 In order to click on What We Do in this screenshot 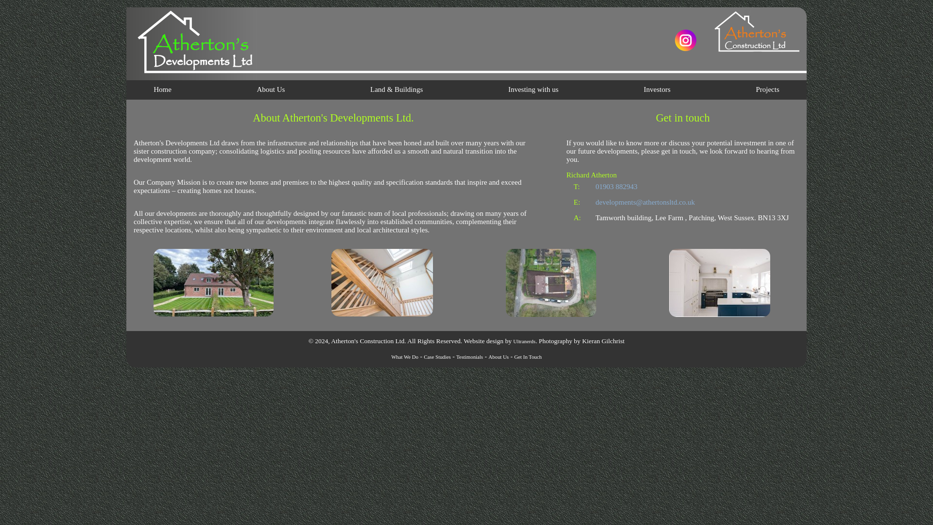, I will do `click(404, 356)`.